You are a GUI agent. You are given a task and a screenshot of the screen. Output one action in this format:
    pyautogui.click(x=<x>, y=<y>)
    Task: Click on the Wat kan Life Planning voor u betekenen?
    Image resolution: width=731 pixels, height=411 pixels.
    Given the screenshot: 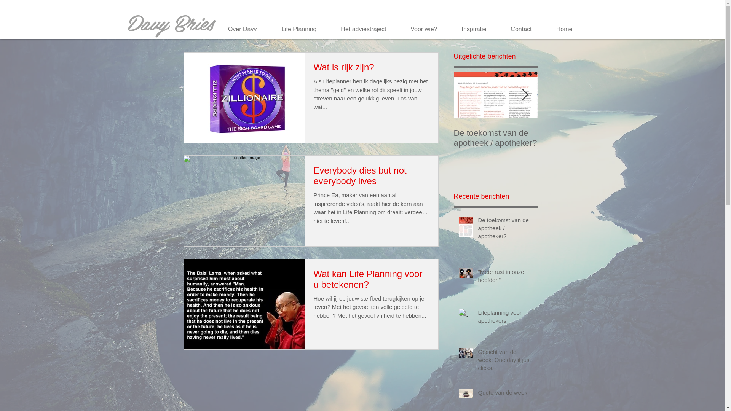 What is the action you would take?
    pyautogui.click(x=372, y=281)
    